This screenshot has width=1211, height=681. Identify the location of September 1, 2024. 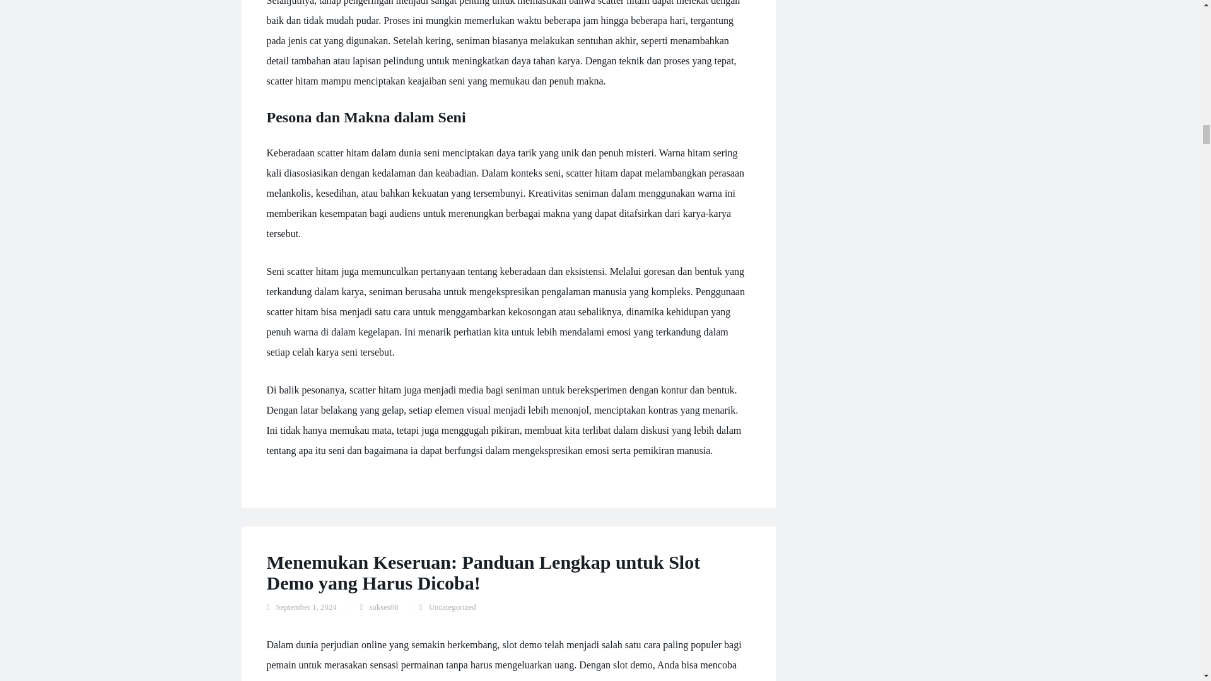
(306, 607).